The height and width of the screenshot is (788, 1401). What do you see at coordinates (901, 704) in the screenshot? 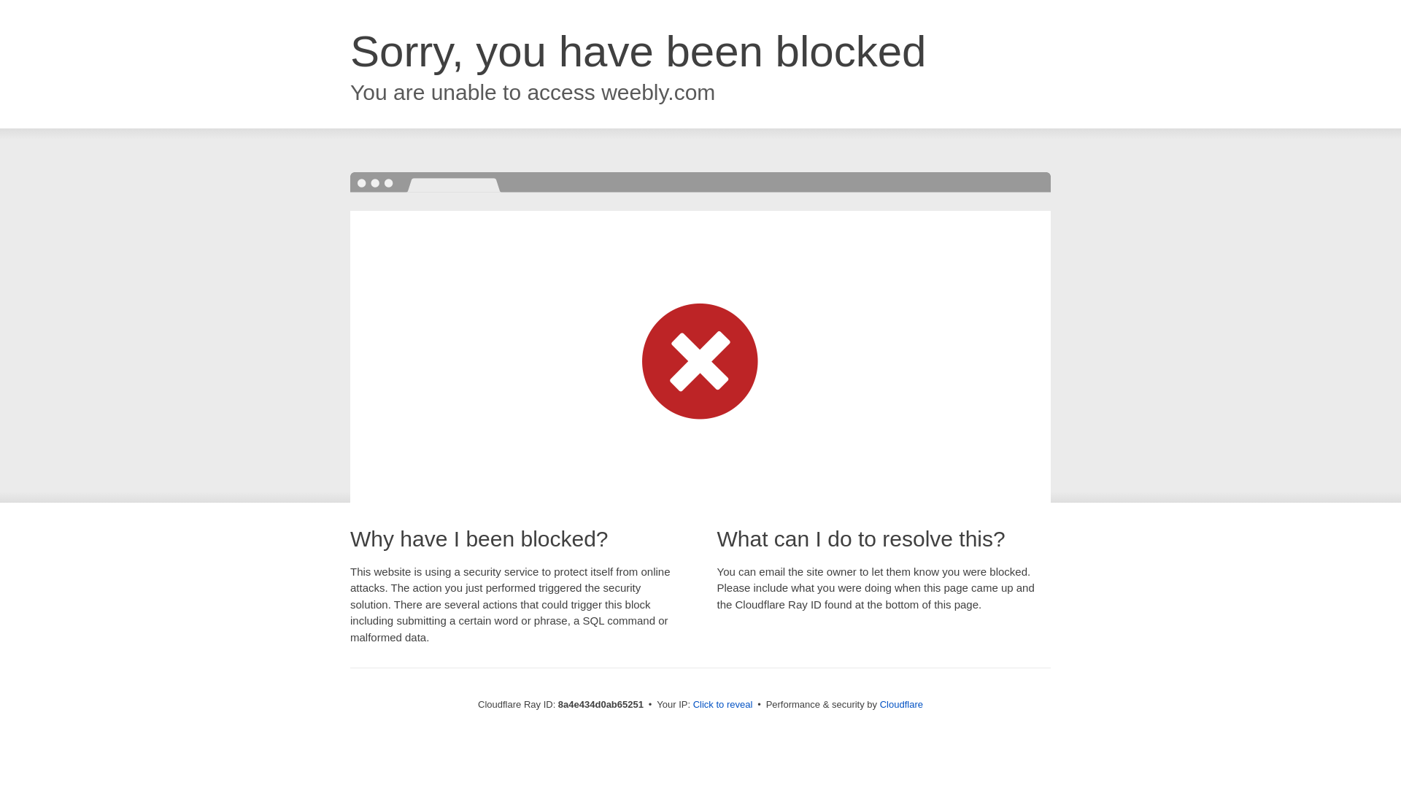
I see `Cloudflare` at bounding box center [901, 704].